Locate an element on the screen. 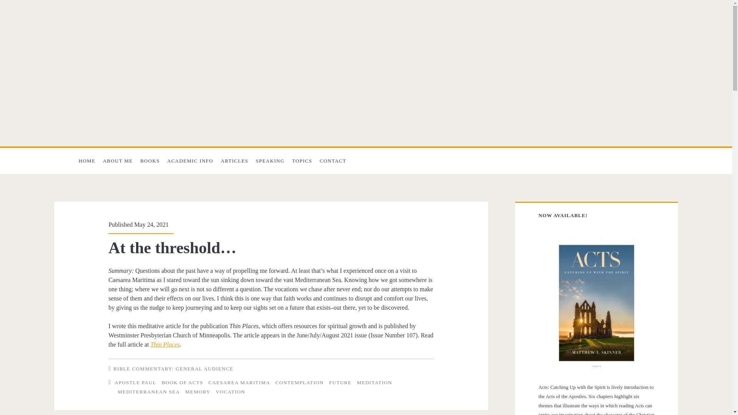  View all posts tagged apostle paul is located at coordinates (135, 383).